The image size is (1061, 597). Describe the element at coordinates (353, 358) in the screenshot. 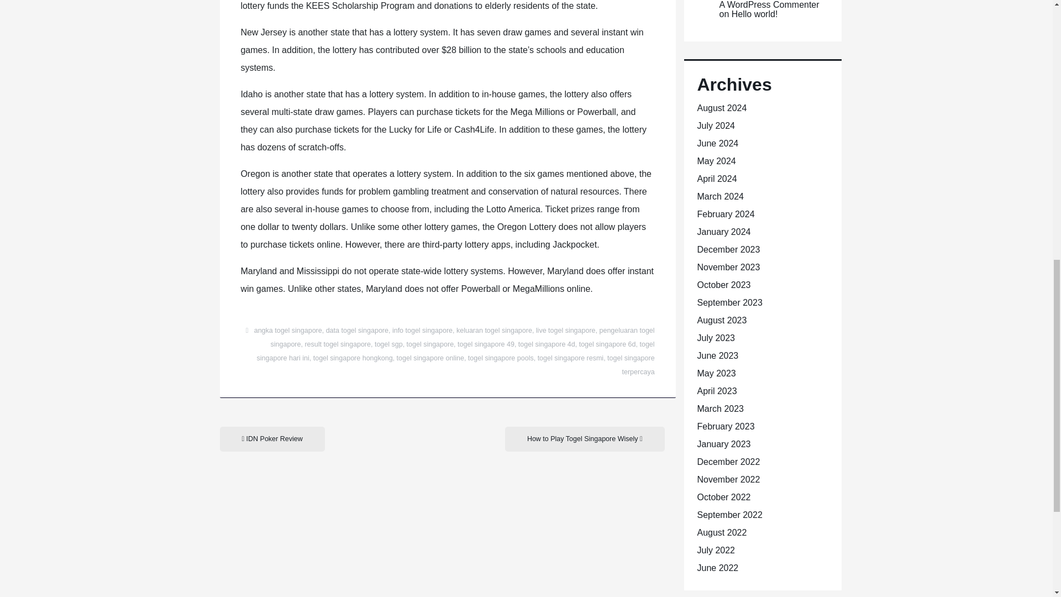

I see `togel singapore hongkong` at that location.